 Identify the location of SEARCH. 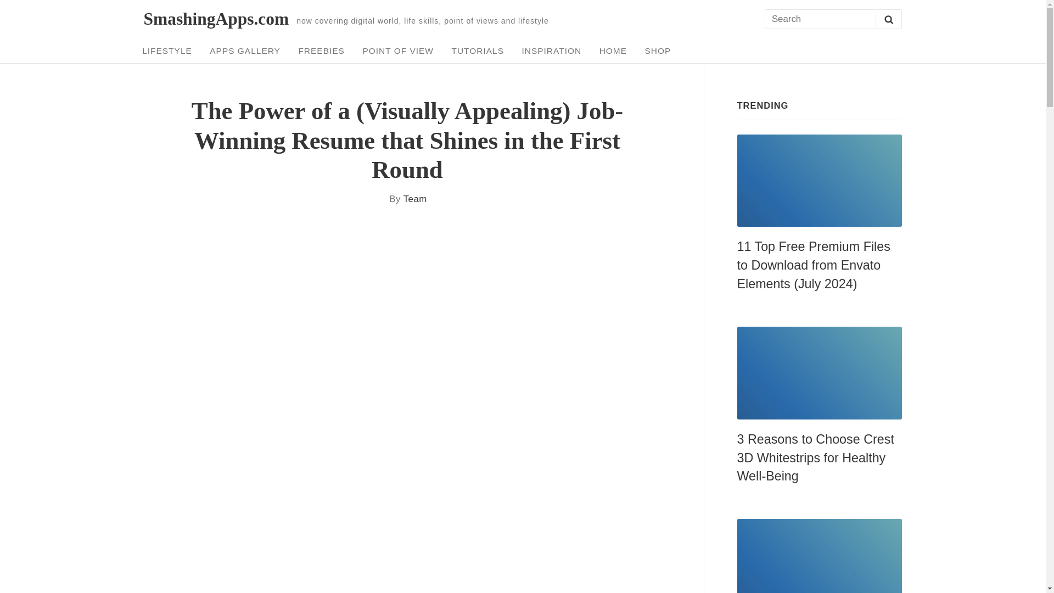
(888, 19).